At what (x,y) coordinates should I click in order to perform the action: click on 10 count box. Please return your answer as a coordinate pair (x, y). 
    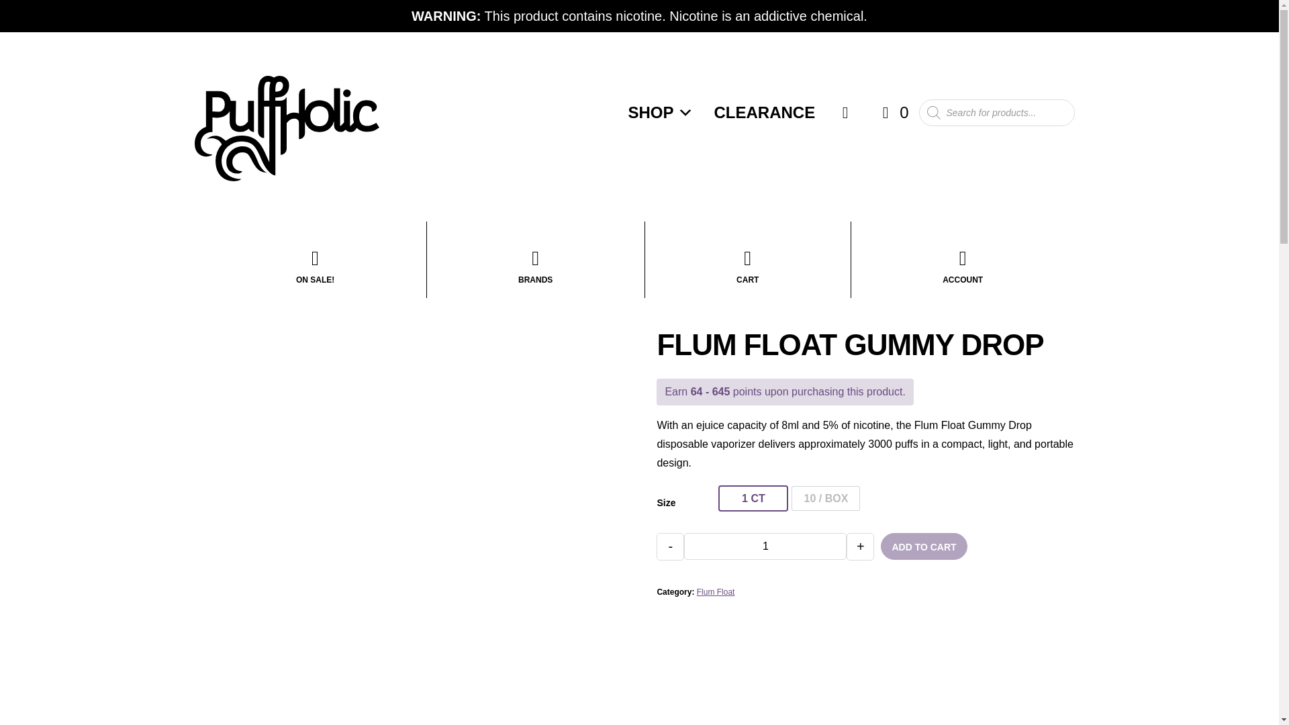
    Looking at the image, I should click on (826, 498).